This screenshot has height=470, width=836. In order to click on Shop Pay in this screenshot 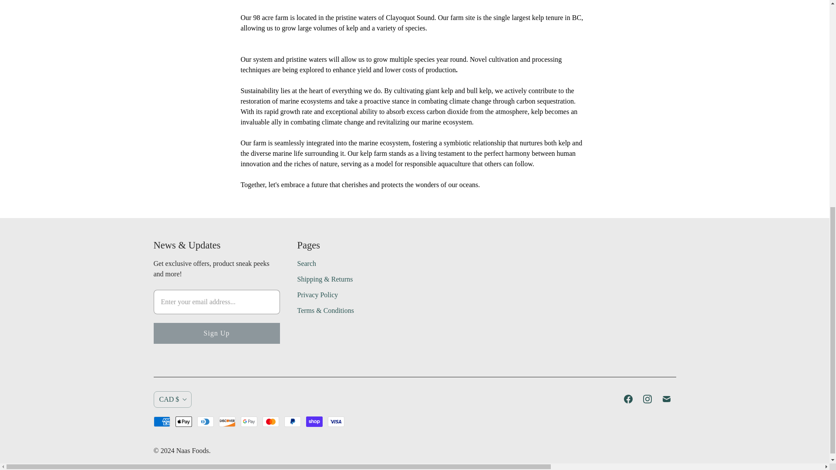, I will do `click(313, 421)`.